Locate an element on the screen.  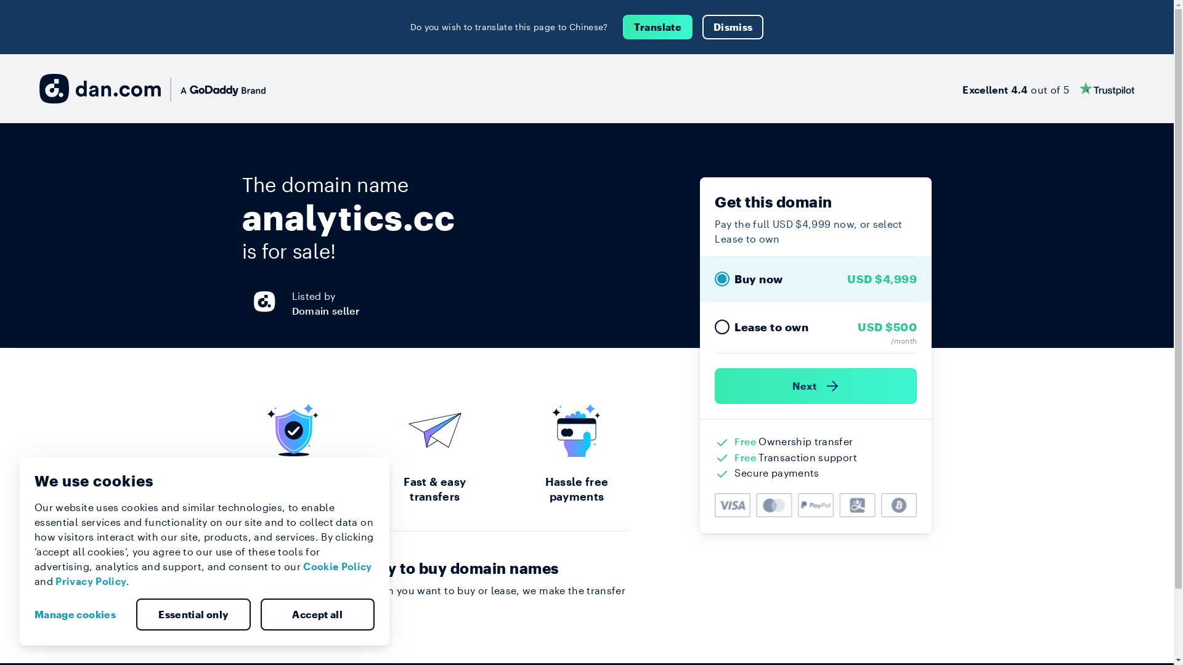
Excellent 4.4 out of 5 is located at coordinates (1049, 89).